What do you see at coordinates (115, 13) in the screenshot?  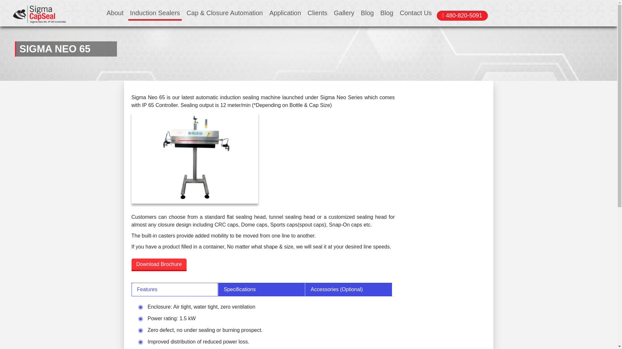 I see `About` at bounding box center [115, 13].